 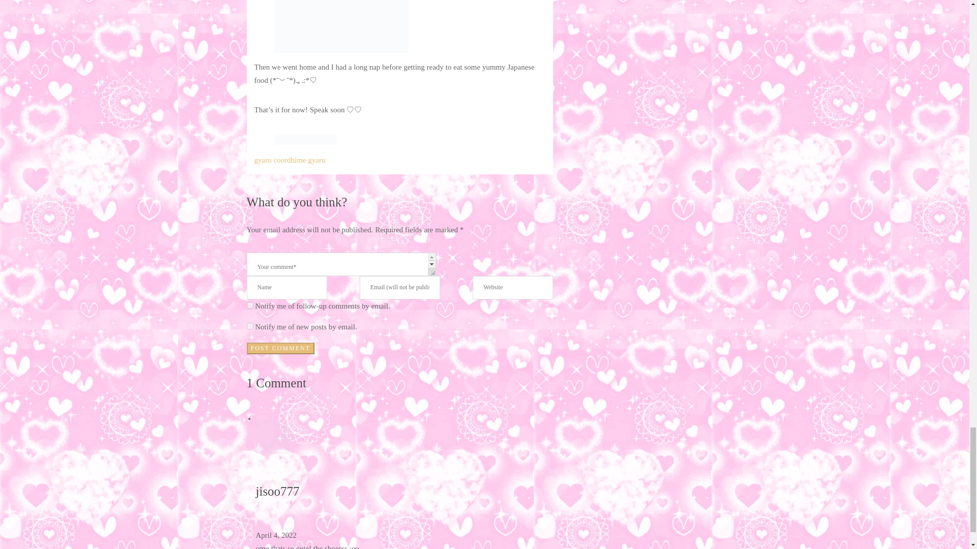 What do you see at coordinates (280, 348) in the screenshot?
I see `Post comment` at bounding box center [280, 348].